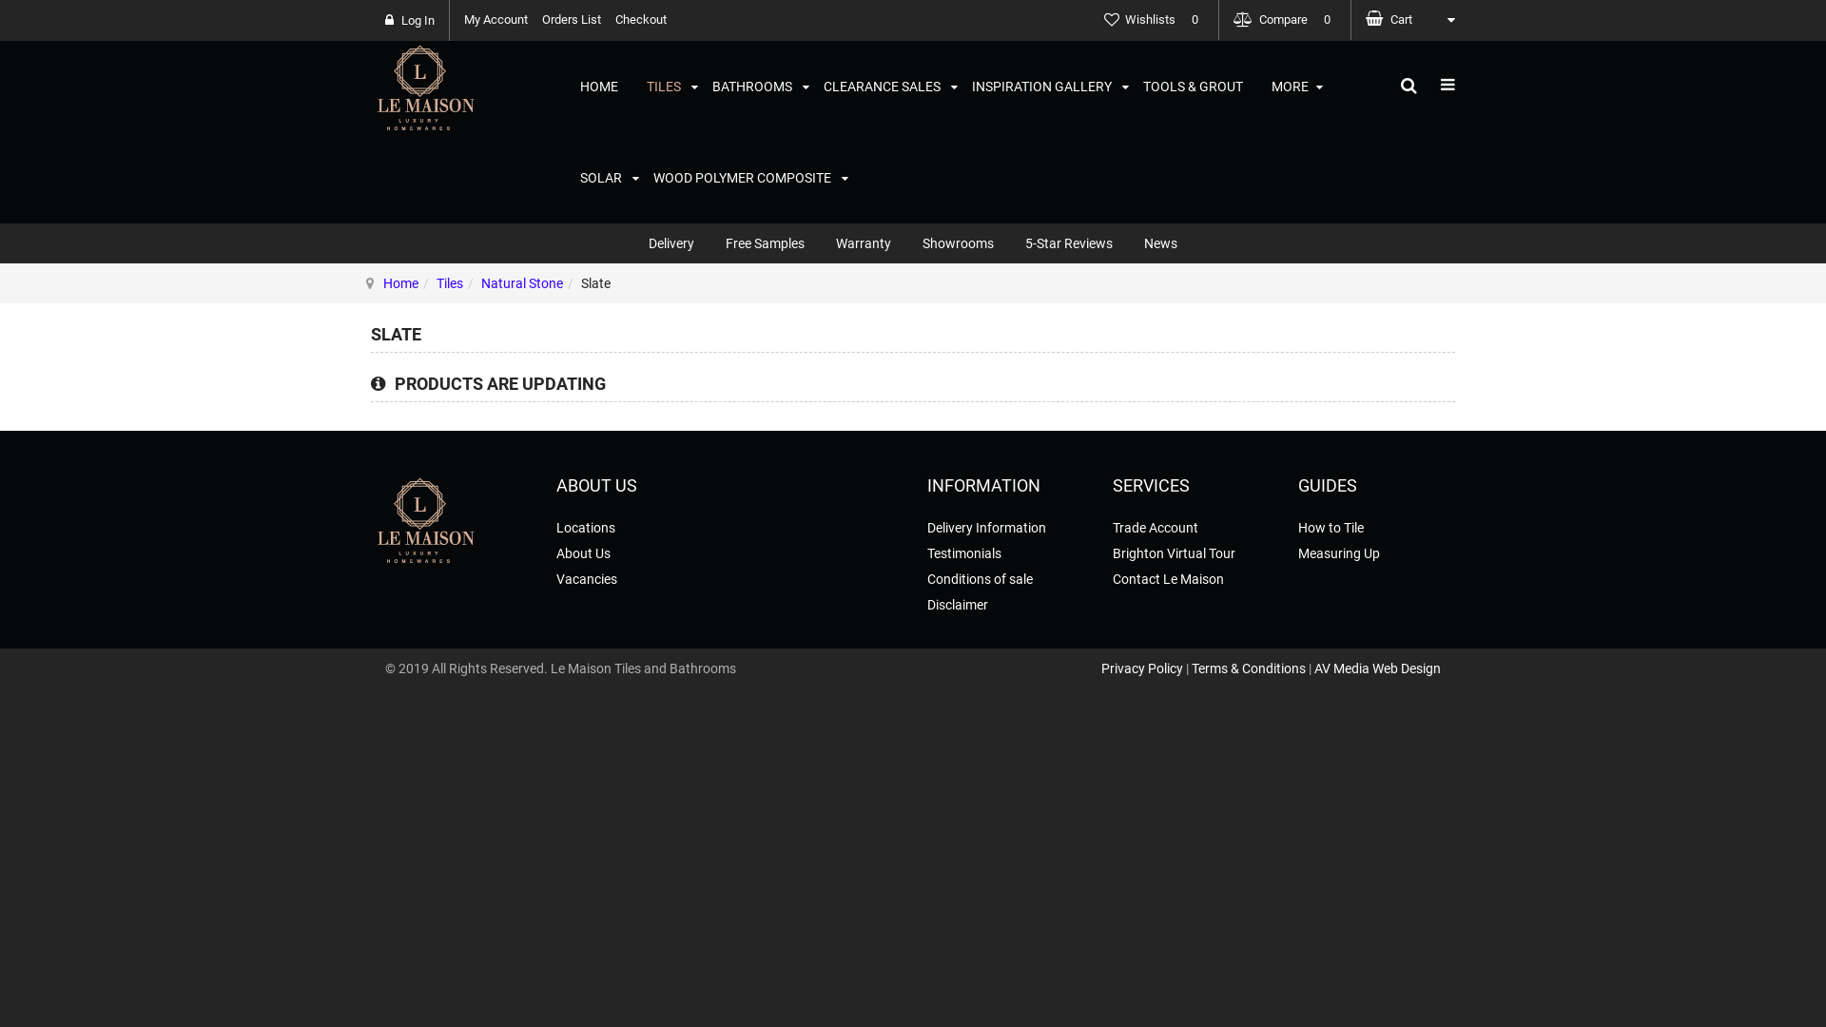 This screenshot has width=1826, height=1027. I want to click on How to Tile, so click(1331, 528).